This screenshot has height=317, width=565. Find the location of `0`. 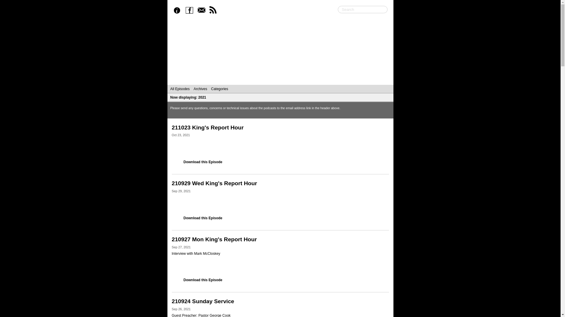

0 is located at coordinates (385, 193).